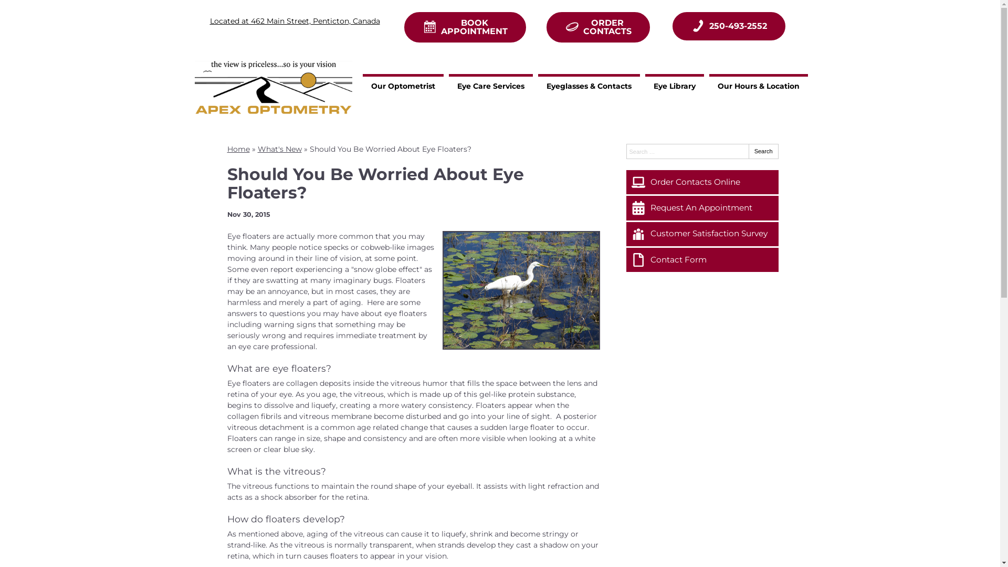 This screenshot has width=1008, height=567. Describe the element at coordinates (702, 234) in the screenshot. I see `Customer Satisfaction Survey` at that location.